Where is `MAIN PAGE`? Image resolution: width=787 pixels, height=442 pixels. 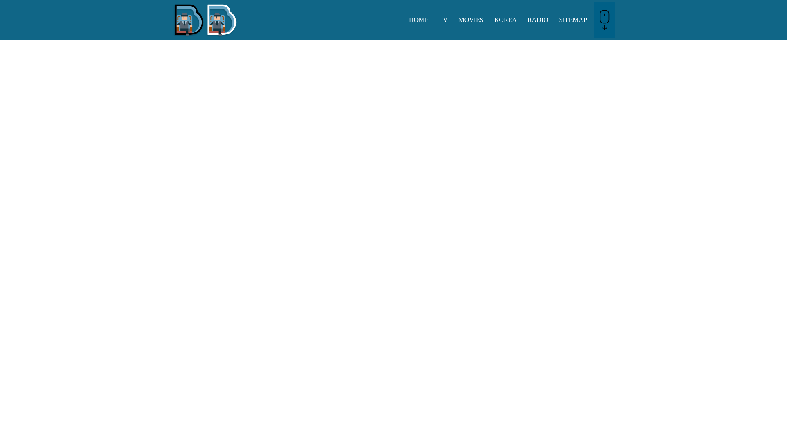
MAIN PAGE is located at coordinates (418, 20).